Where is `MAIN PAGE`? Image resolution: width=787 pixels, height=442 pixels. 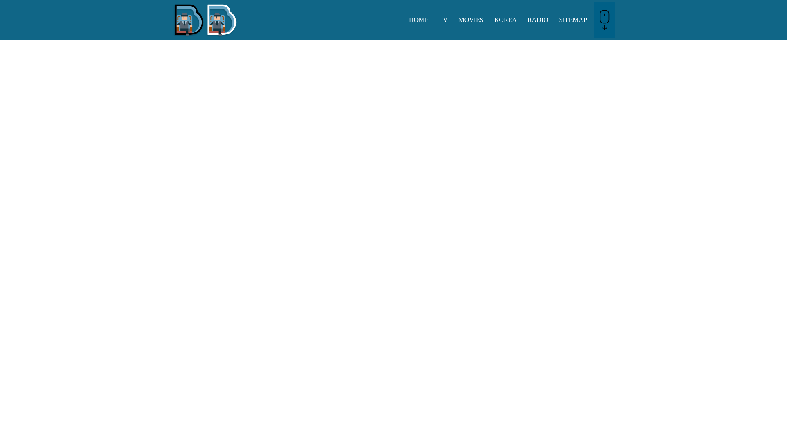
MAIN PAGE is located at coordinates (418, 20).